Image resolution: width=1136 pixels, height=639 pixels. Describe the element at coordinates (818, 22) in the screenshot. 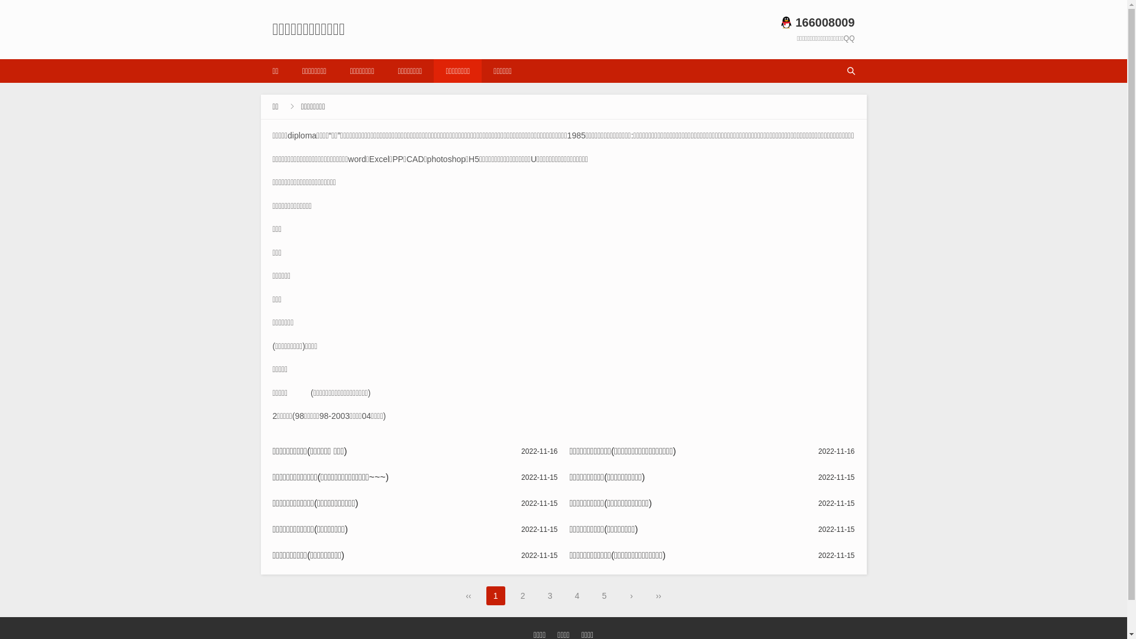

I see `166008009` at that location.